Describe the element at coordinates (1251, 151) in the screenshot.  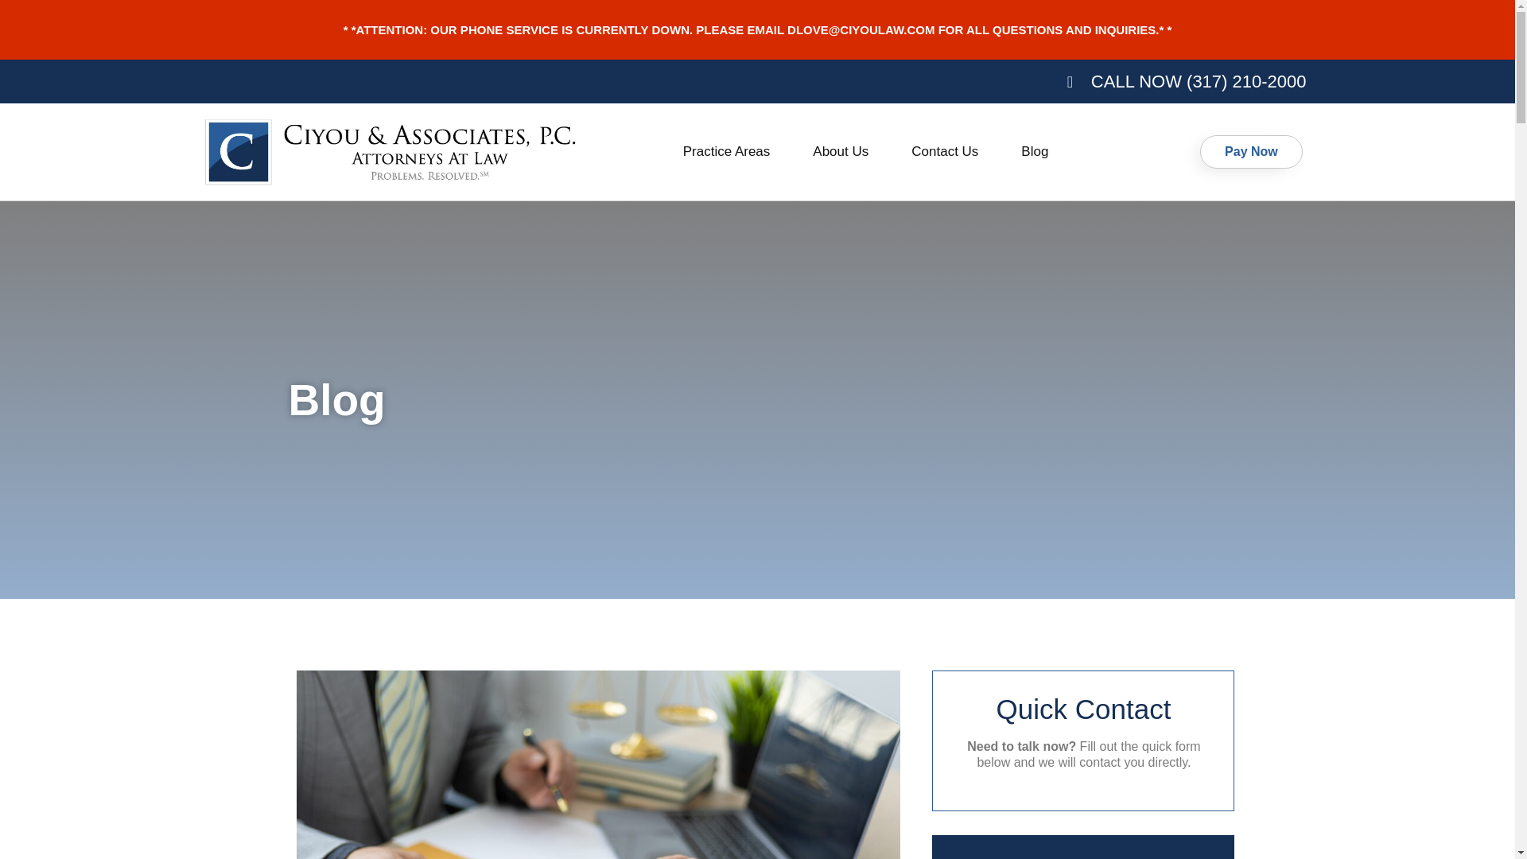
I see `Pay Now` at that location.